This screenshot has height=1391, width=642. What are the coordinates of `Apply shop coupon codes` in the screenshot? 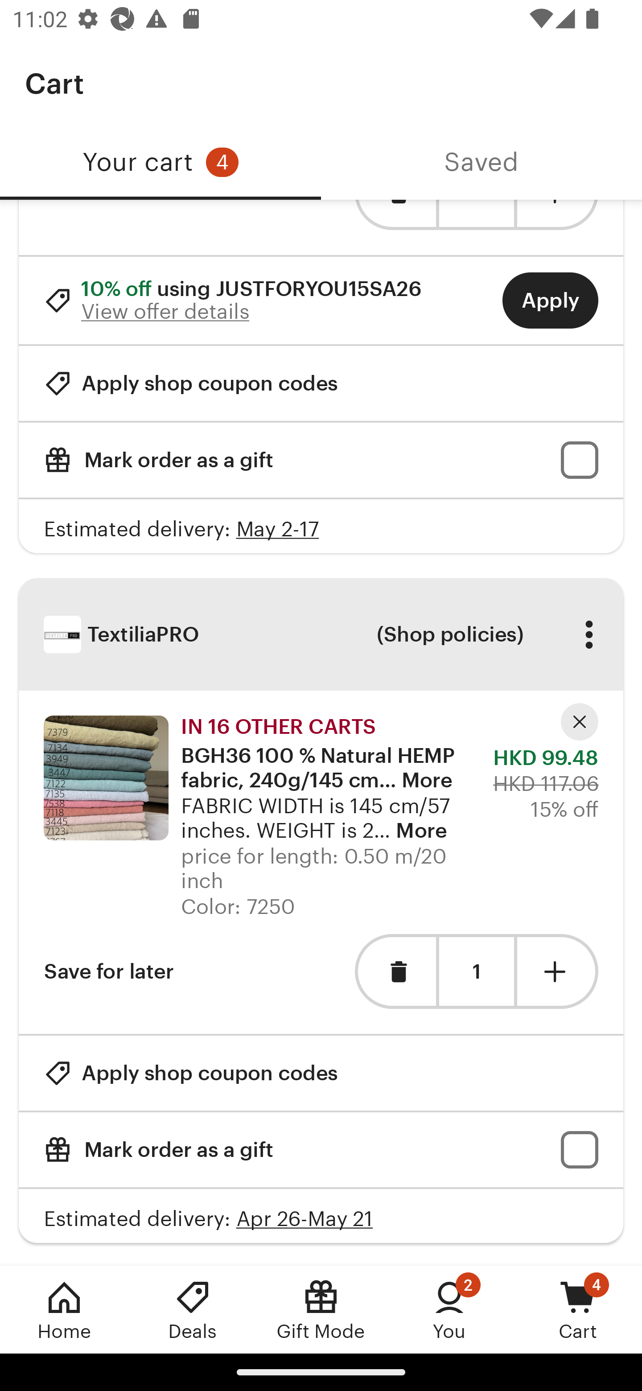 It's located at (191, 383).